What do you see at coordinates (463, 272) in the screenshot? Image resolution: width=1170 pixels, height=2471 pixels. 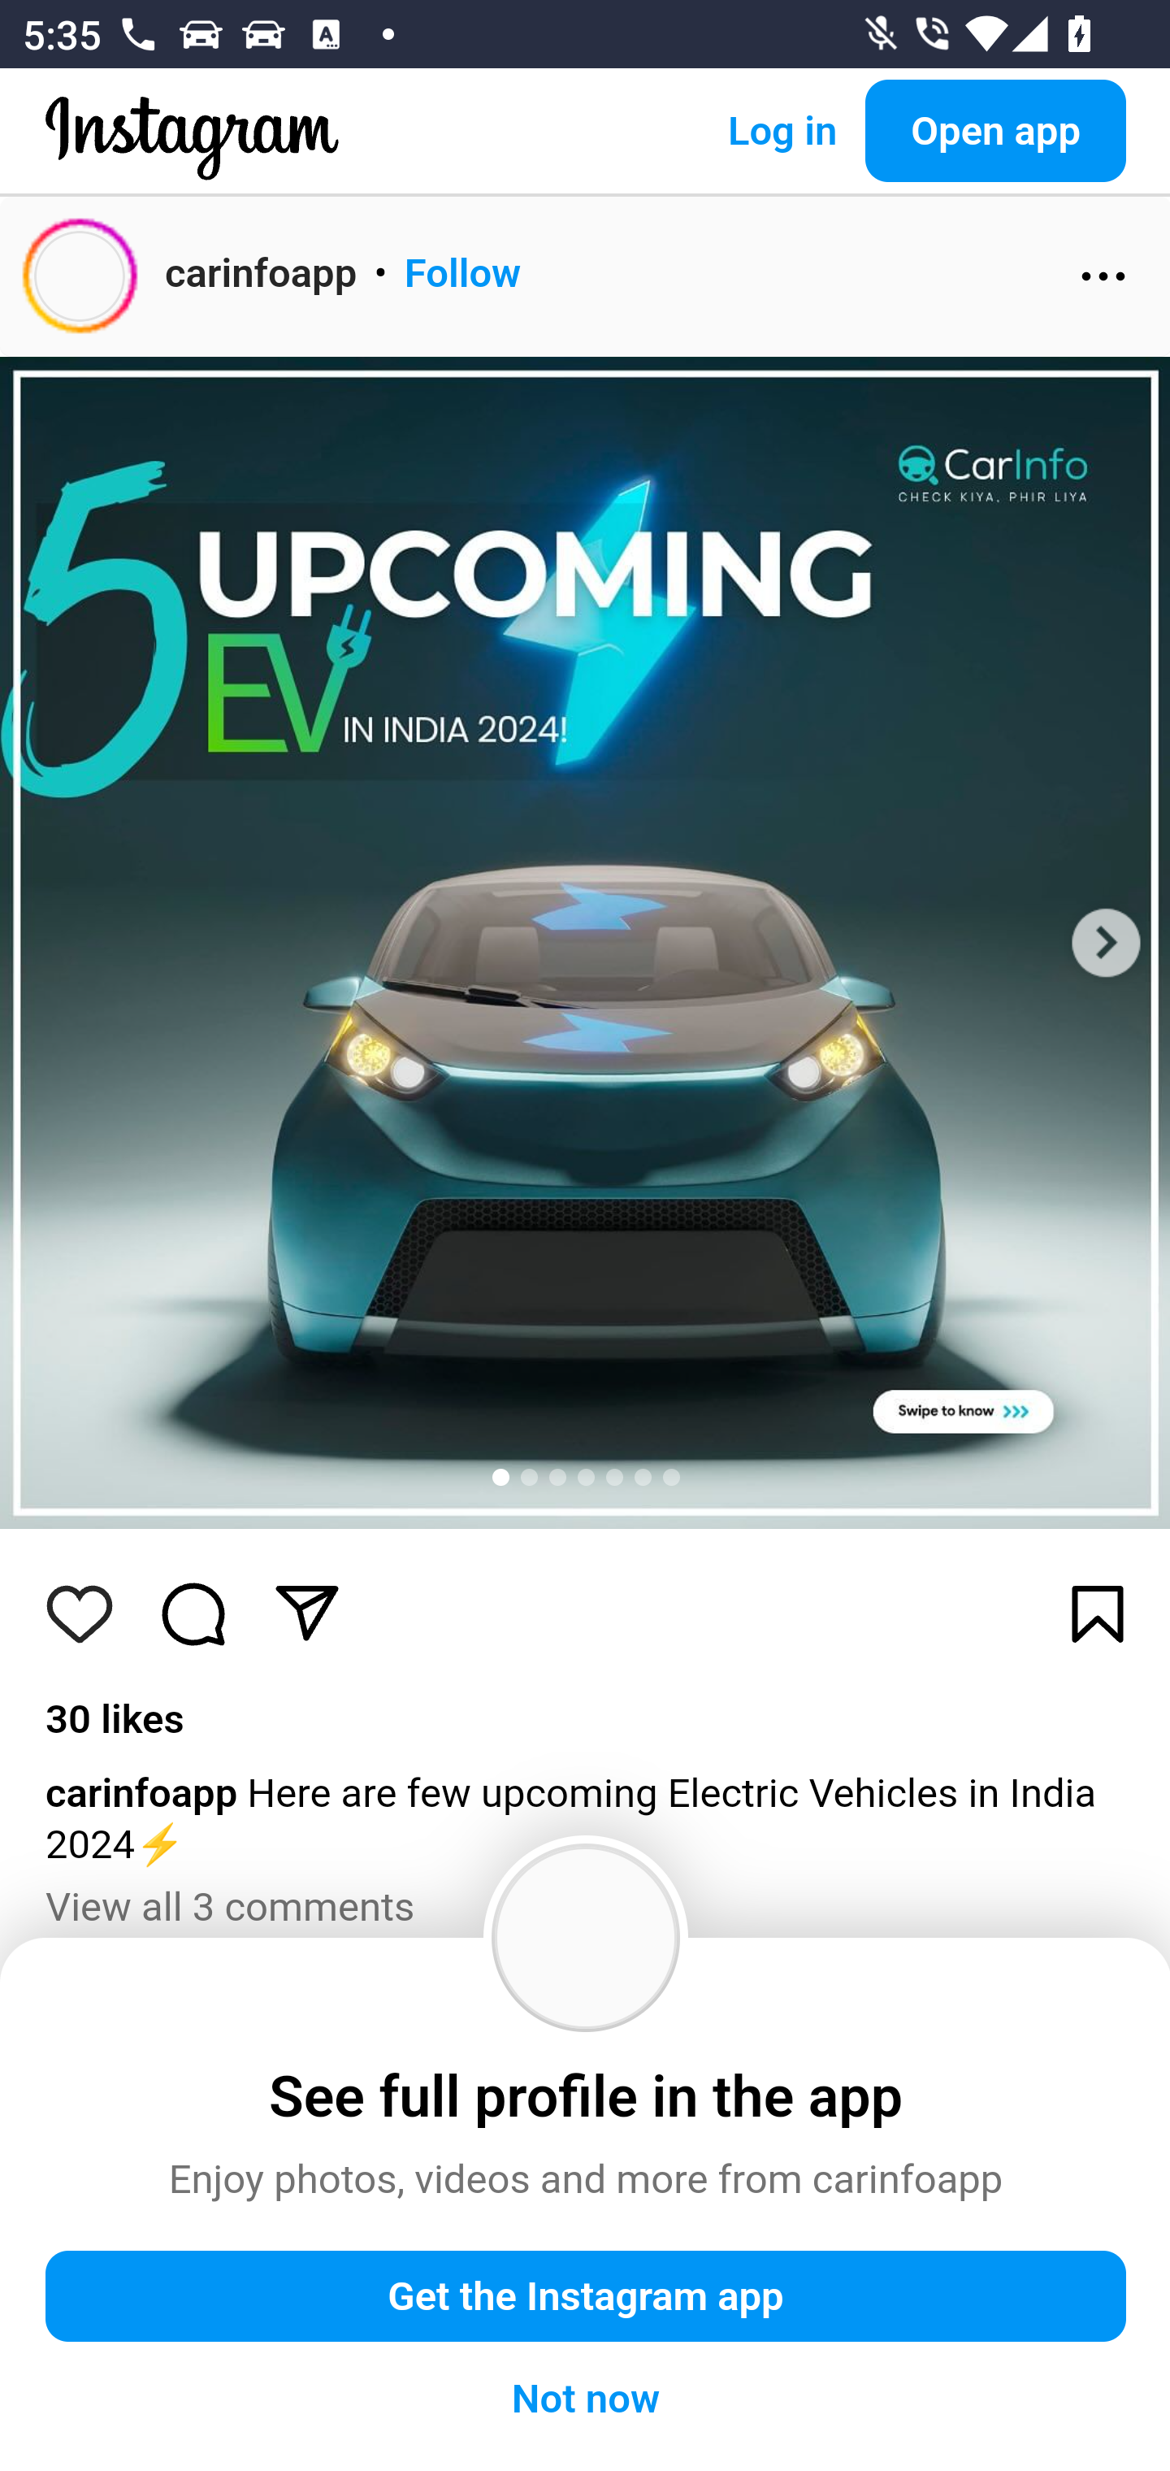 I see `Follow` at bounding box center [463, 272].